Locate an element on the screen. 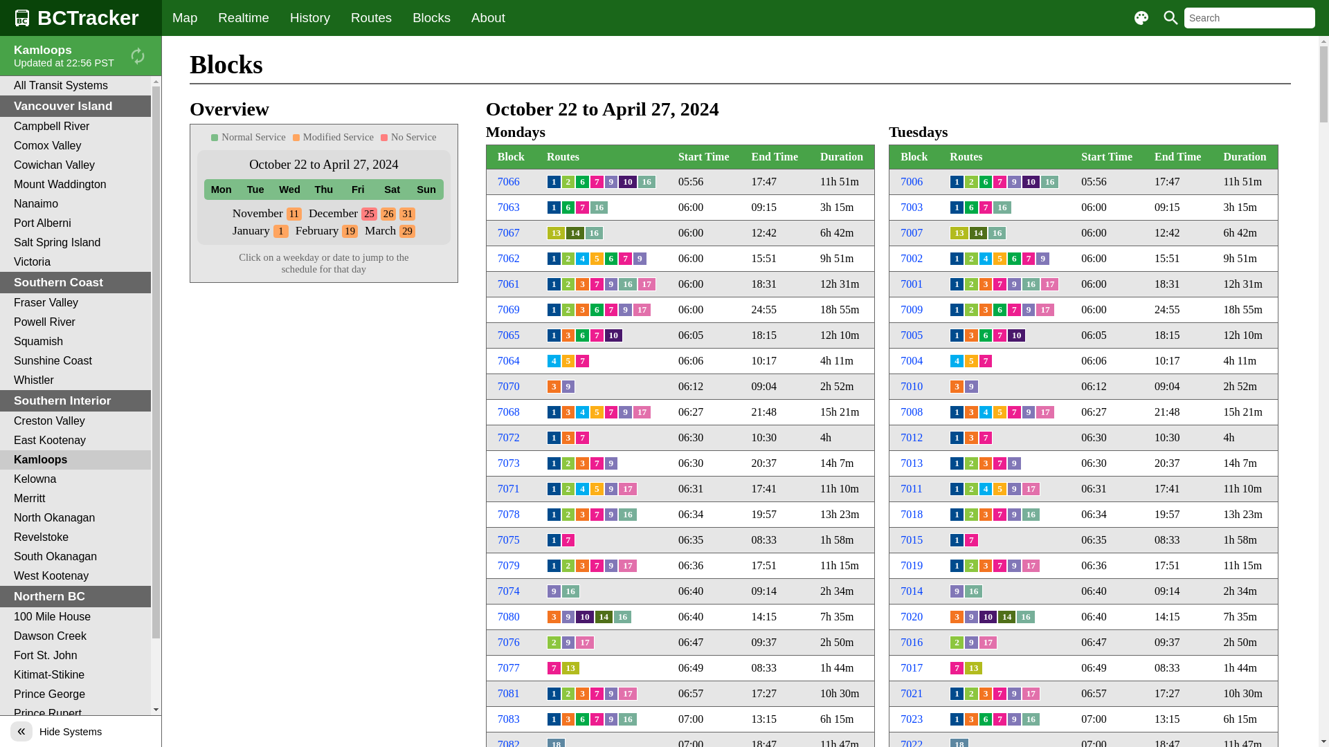 This screenshot has height=747, width=1329. 13 is located at coordinates (570, 668).